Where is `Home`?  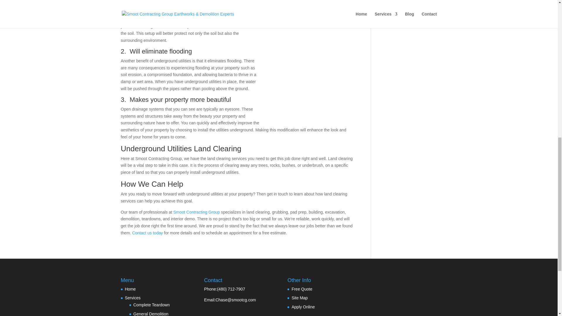 Home is located at coordinates (130, 289).